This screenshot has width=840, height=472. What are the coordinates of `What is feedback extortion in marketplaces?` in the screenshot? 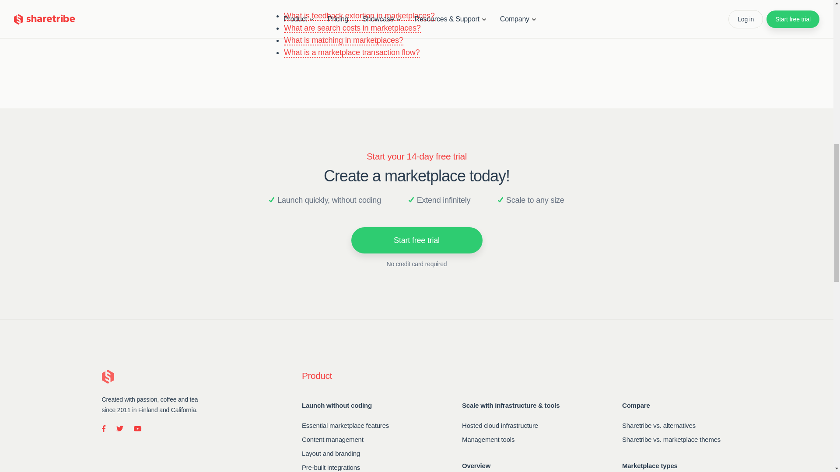 It's located at (359, 16).